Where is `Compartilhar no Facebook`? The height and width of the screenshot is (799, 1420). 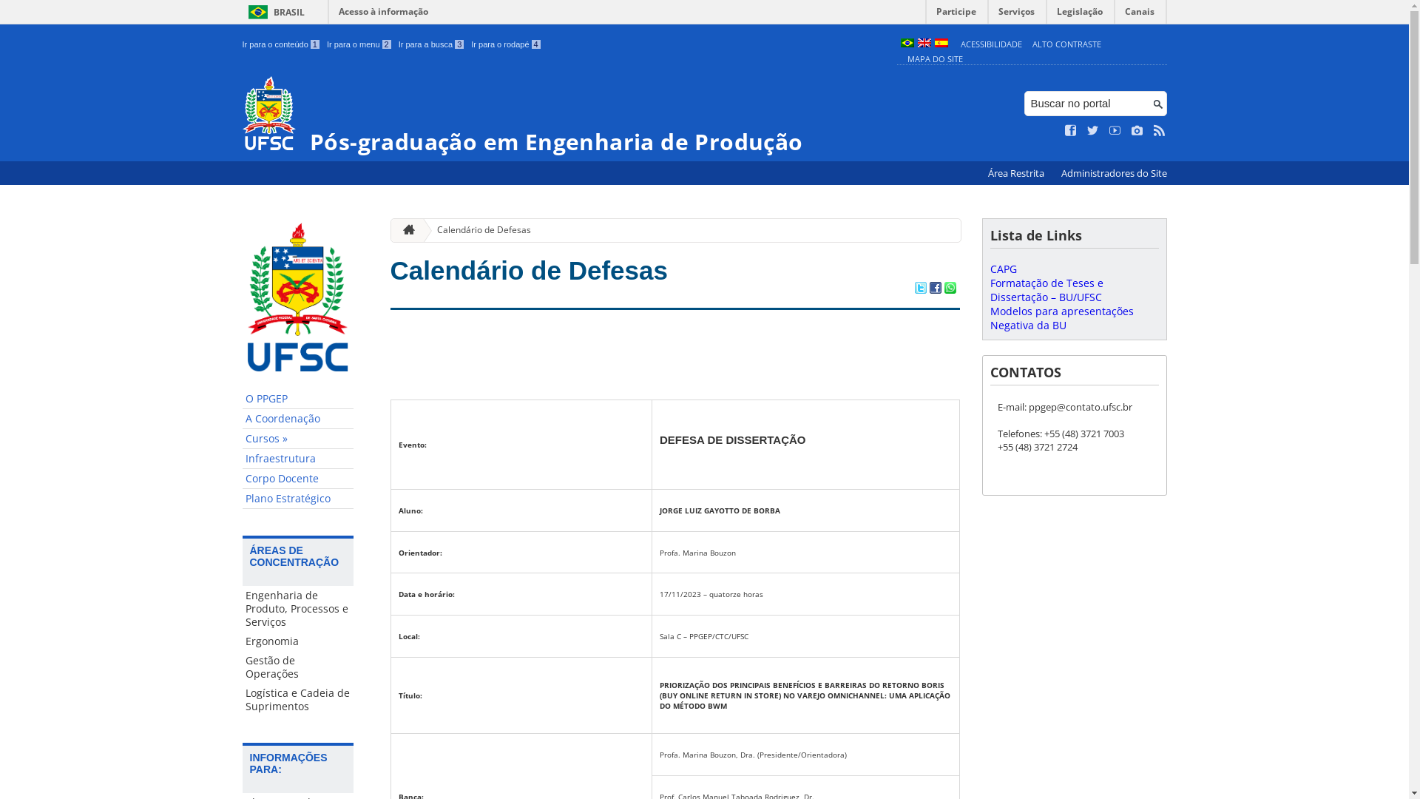 Compartilhar no Facebook is located at coordinates (935, 289).